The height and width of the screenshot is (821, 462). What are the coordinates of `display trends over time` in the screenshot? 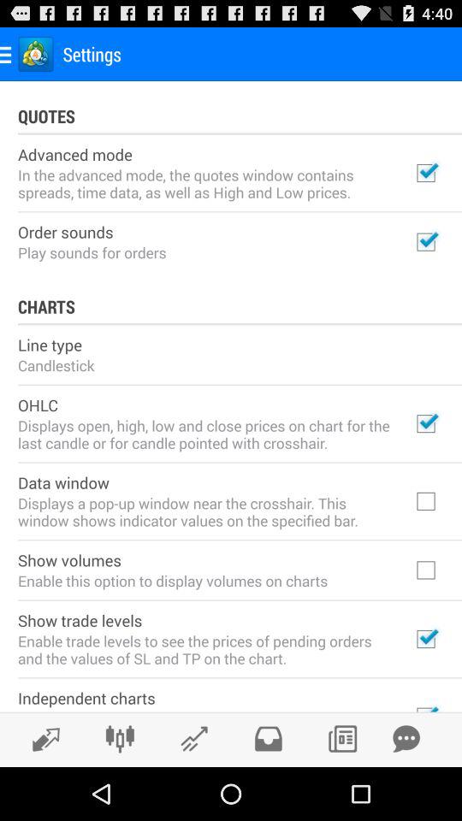 It's located at (41, 739).